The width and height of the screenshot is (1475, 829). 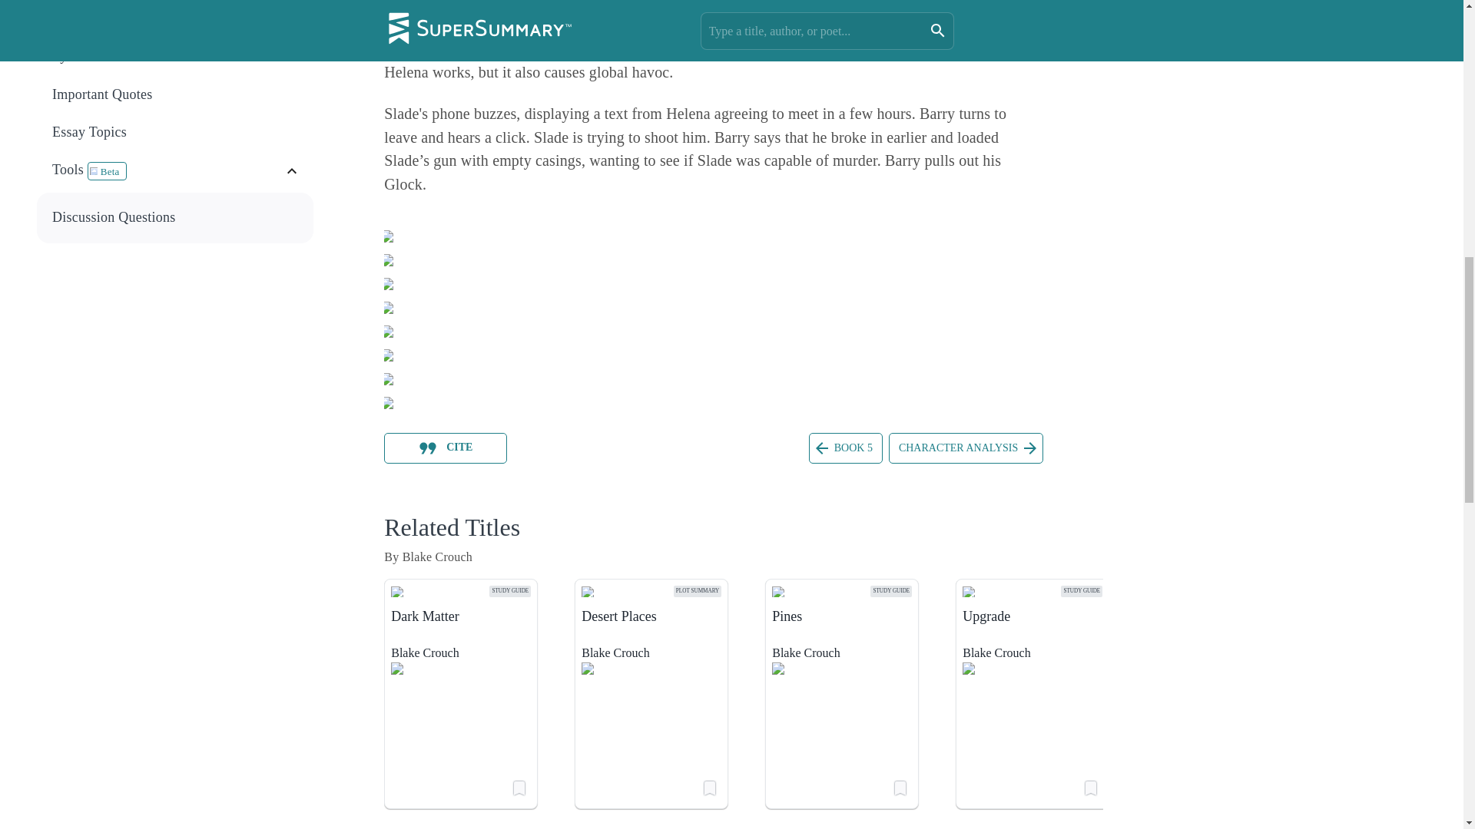 I want to click on Tools, so click(x=167, y=170).